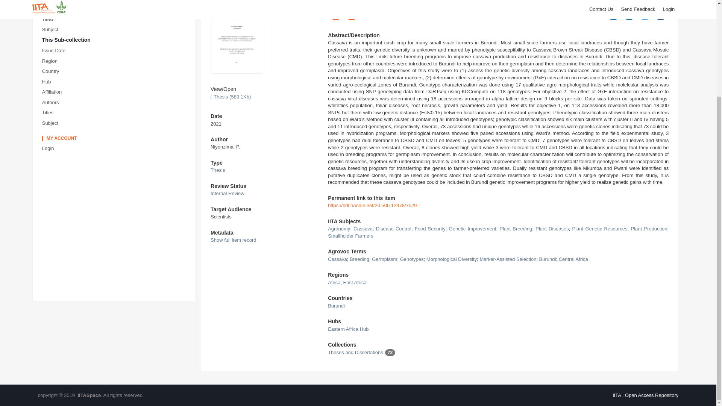 This screenshot has width=722, height=406. I want to click on Show full item record, so click(233, 240).